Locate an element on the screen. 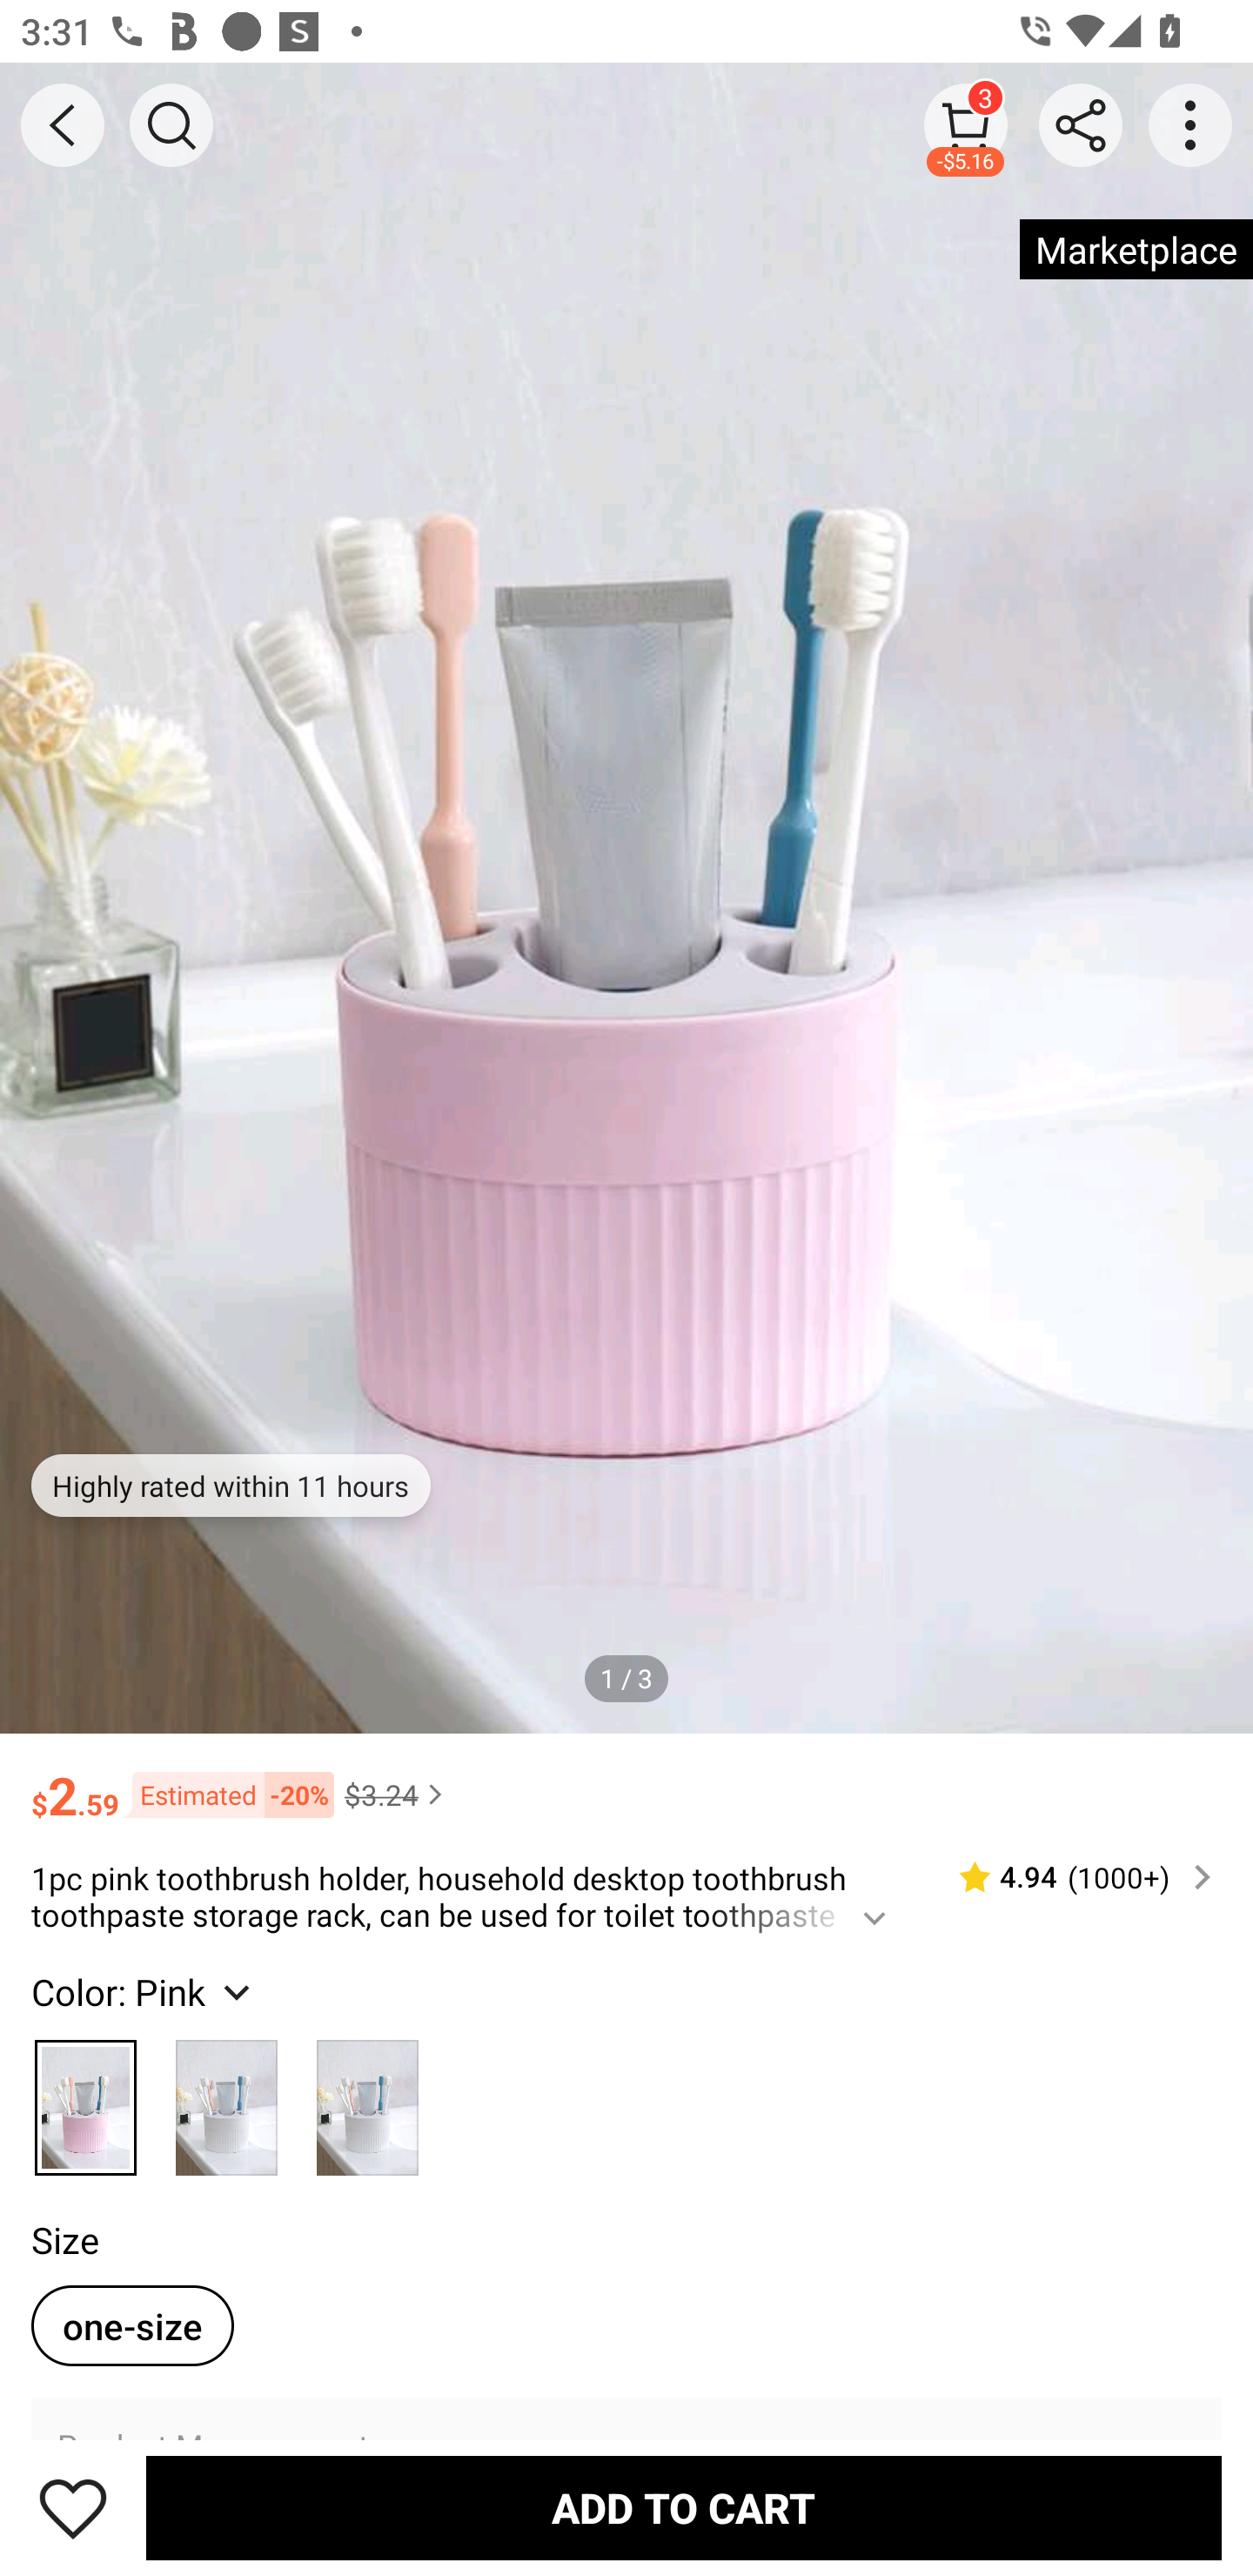  White is located at coordinates (227, 2101).